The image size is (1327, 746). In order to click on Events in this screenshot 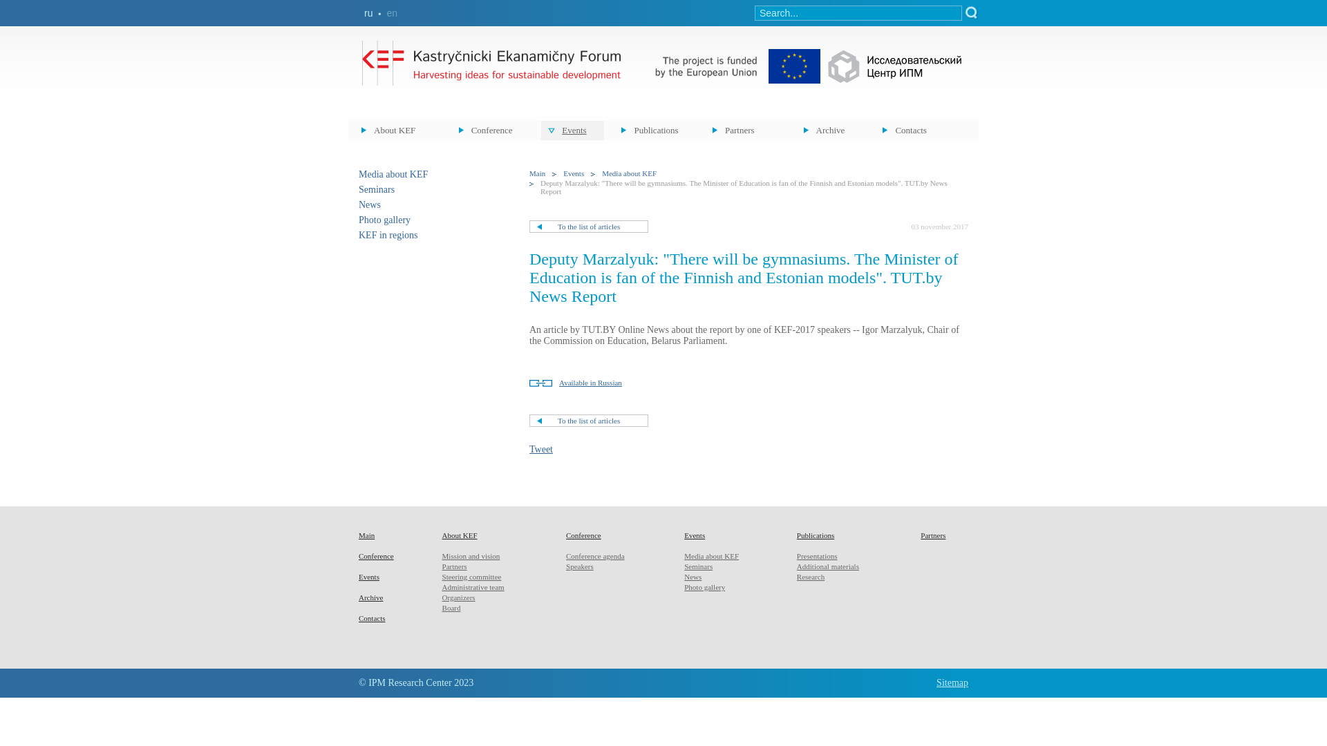, I will do `click(574, 173)`.